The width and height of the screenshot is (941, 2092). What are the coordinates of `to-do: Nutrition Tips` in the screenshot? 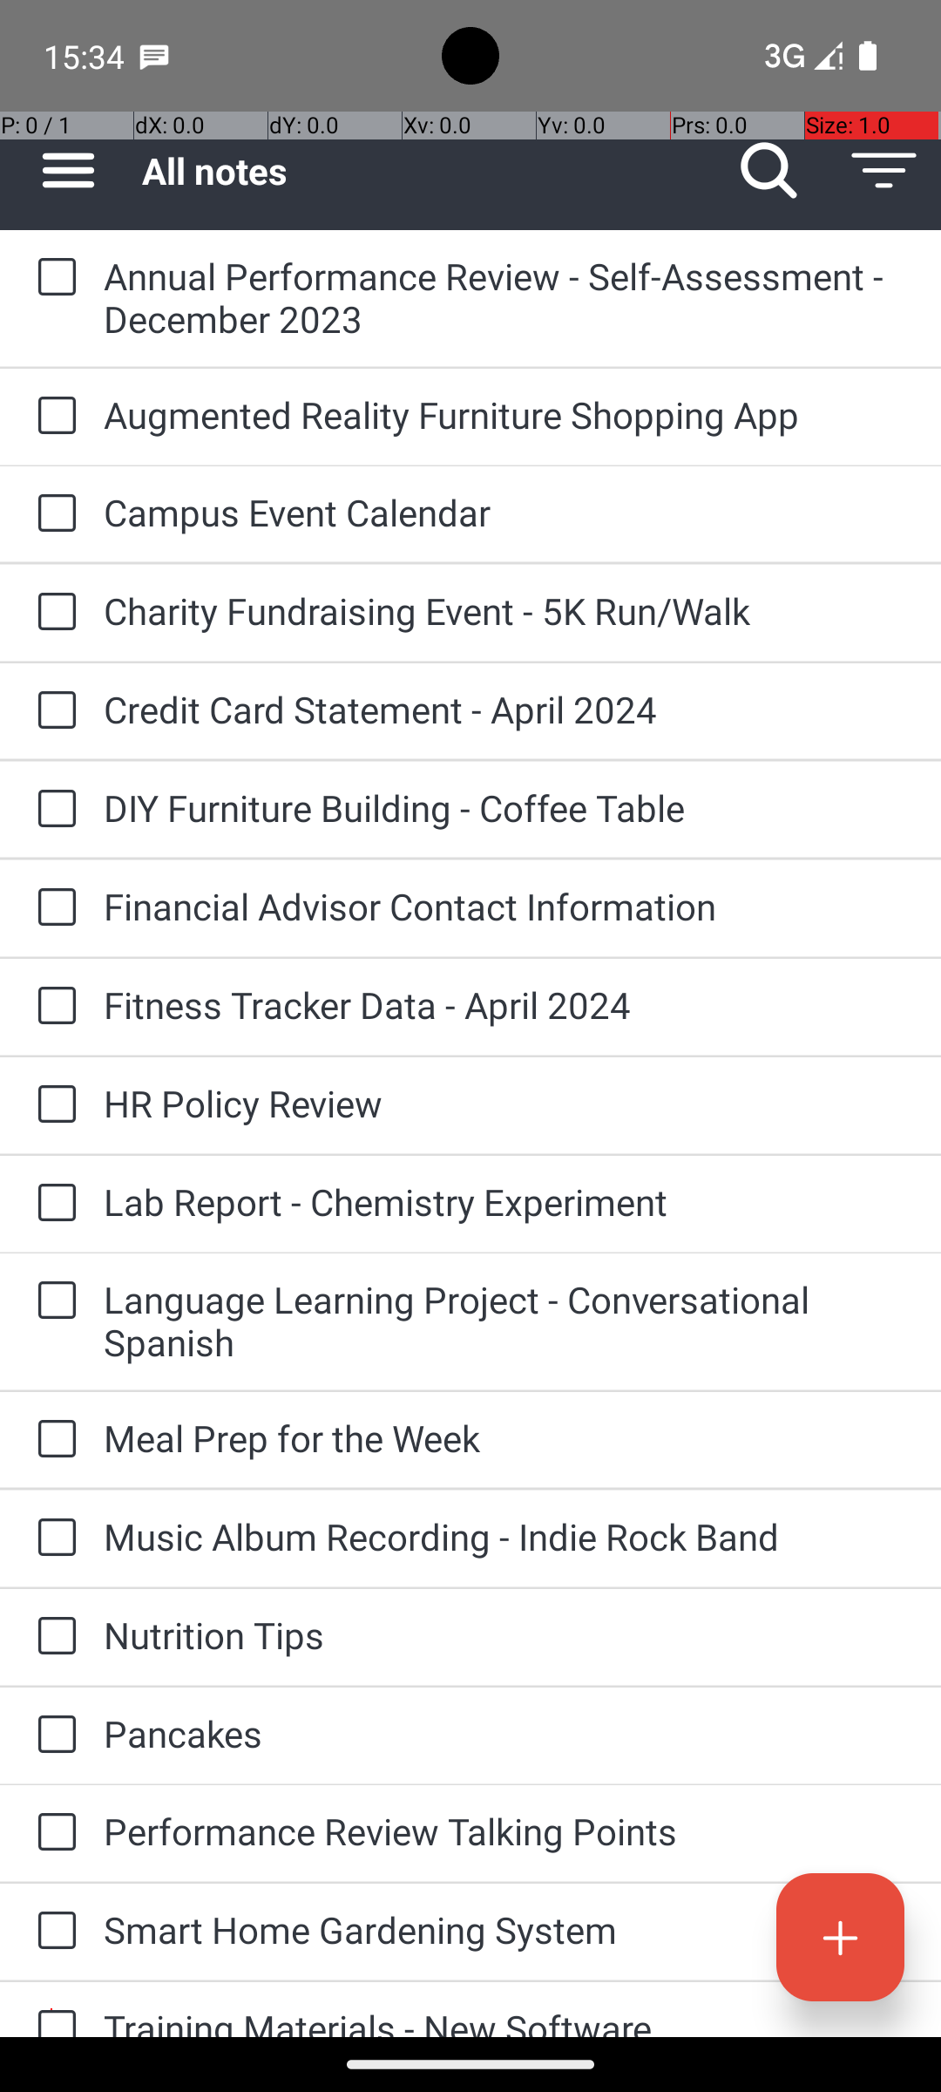 It's located at (52, 1637).